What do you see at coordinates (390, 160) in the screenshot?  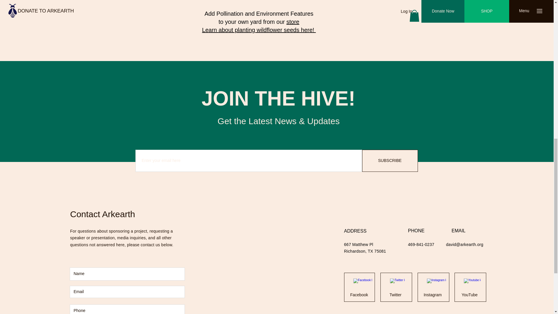 I see `SUBSCRIBE` at bounding box center [390, 160].